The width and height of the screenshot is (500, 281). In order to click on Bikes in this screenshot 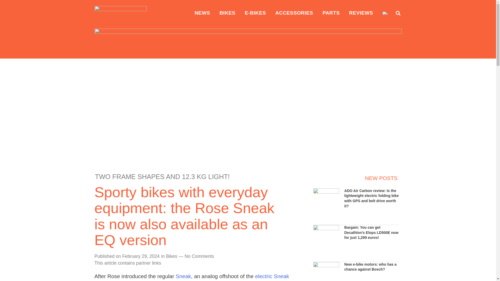, I will do `click(172, 256)`.